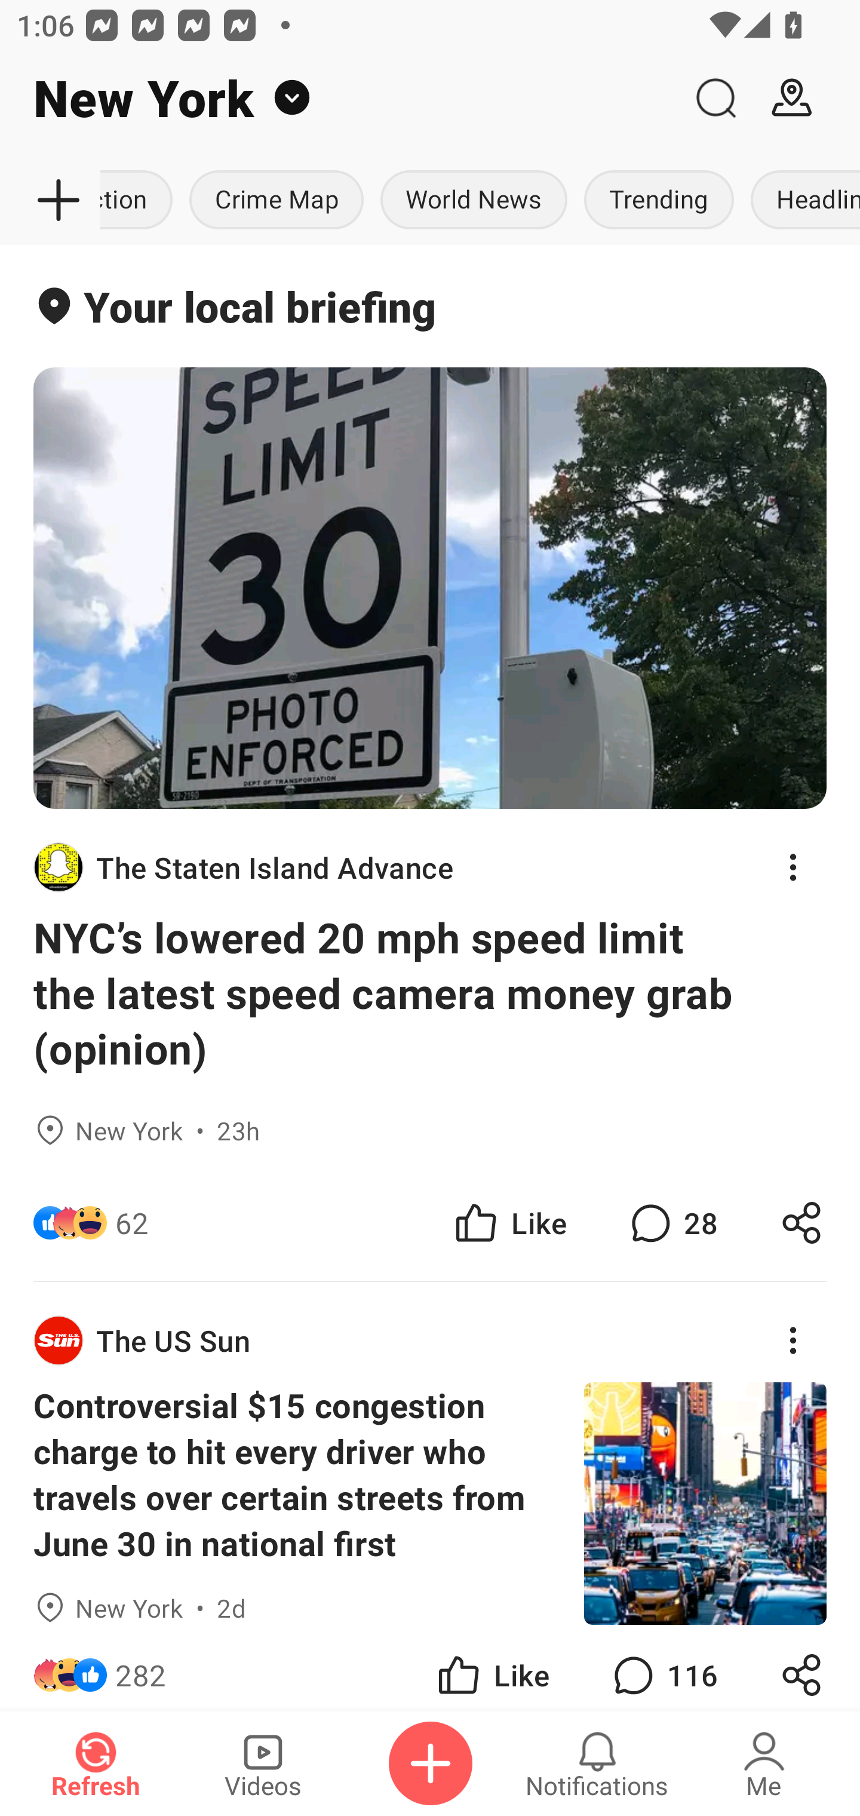 This screenshot has height=1816, width=860. Describe the element at coordinates (140, 201) in the screenshot. I see `Election` at that location.